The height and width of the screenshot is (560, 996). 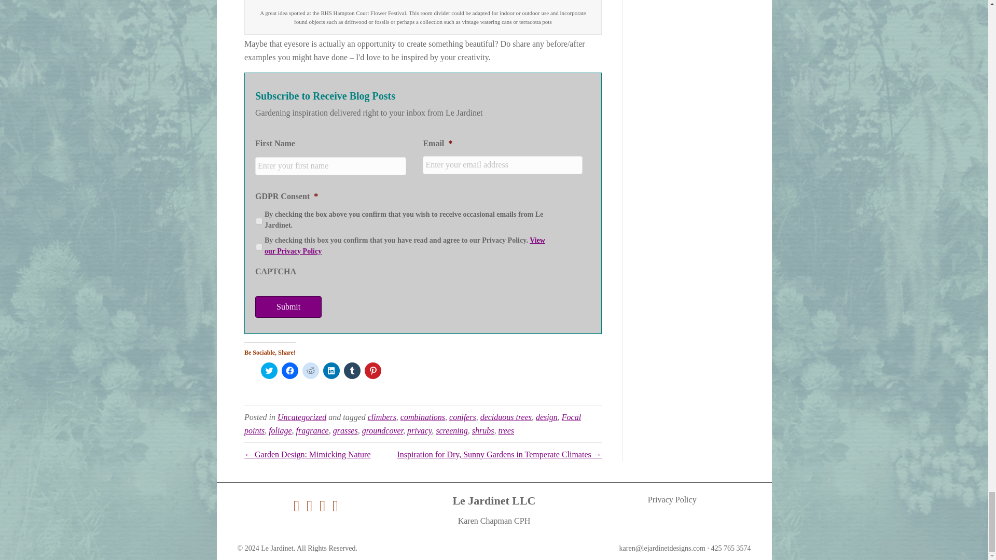 I want to click on Click to share on Reddit, so click(x=310, y=370).